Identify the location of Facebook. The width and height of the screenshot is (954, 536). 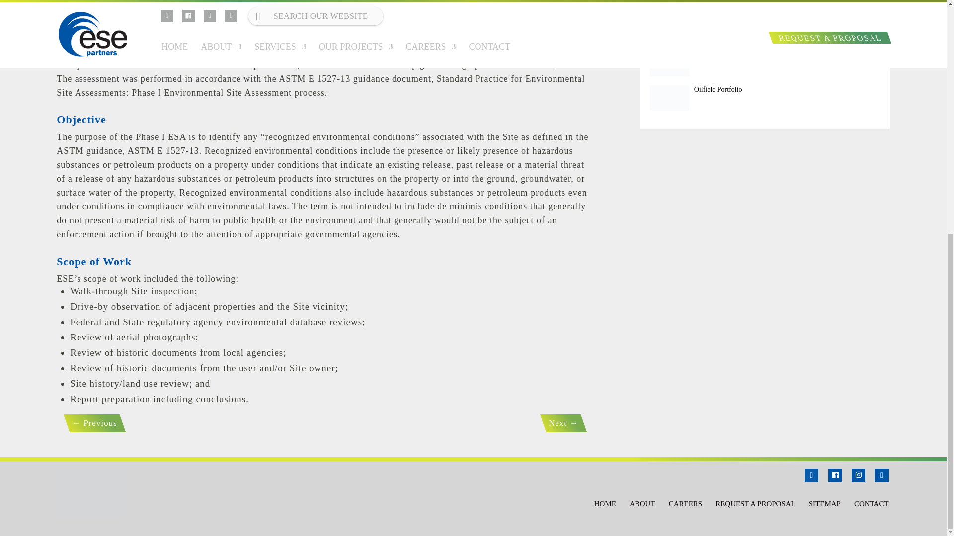
(835, 475).